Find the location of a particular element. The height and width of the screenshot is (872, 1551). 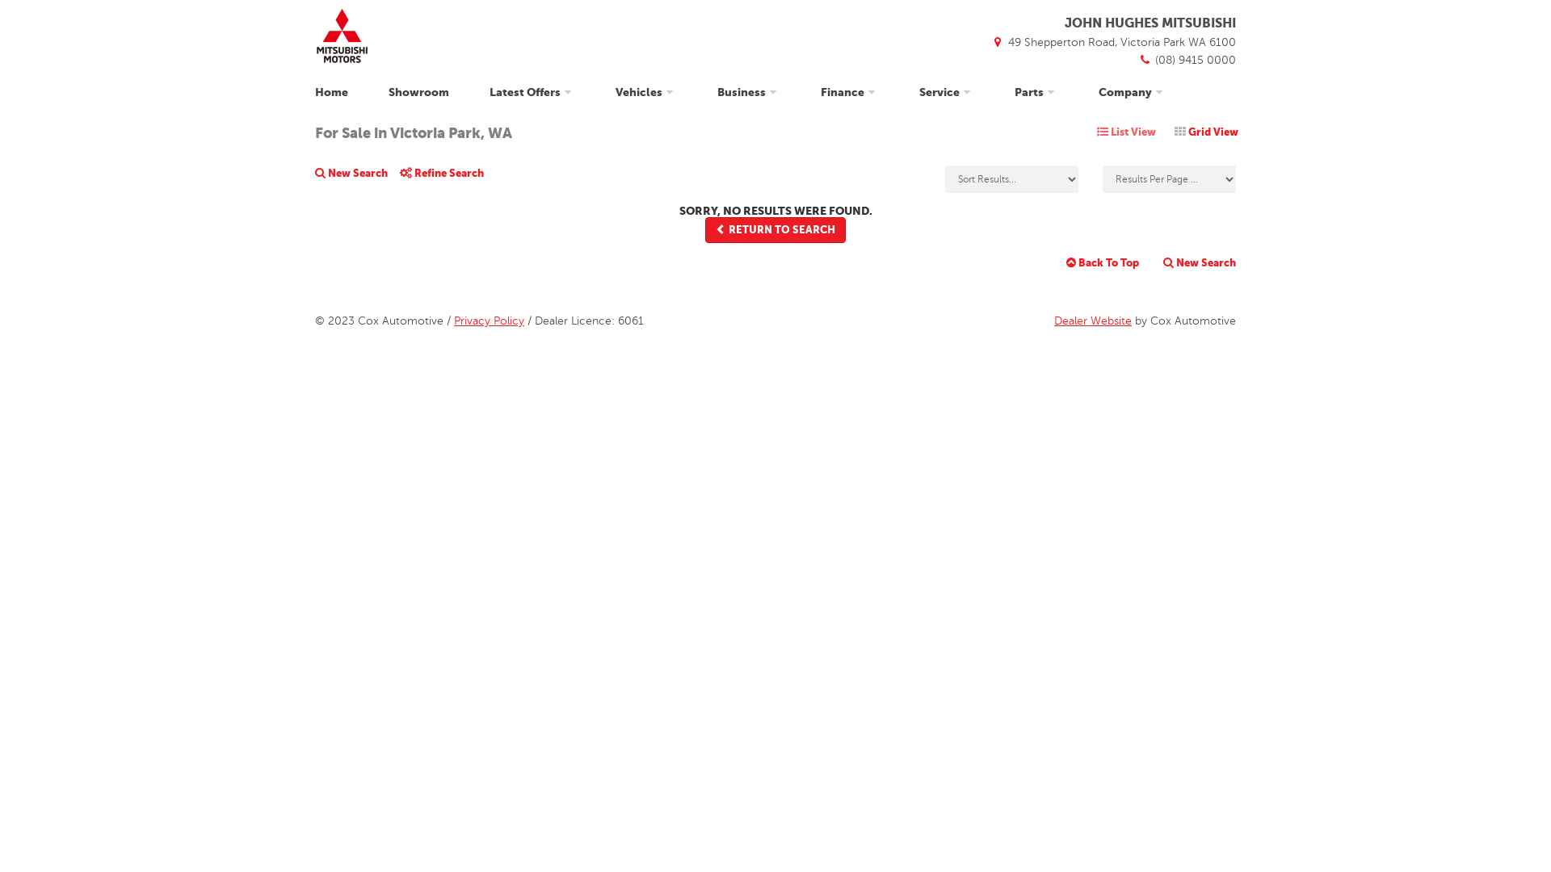

New Search is located at coordinates (1194, 263).